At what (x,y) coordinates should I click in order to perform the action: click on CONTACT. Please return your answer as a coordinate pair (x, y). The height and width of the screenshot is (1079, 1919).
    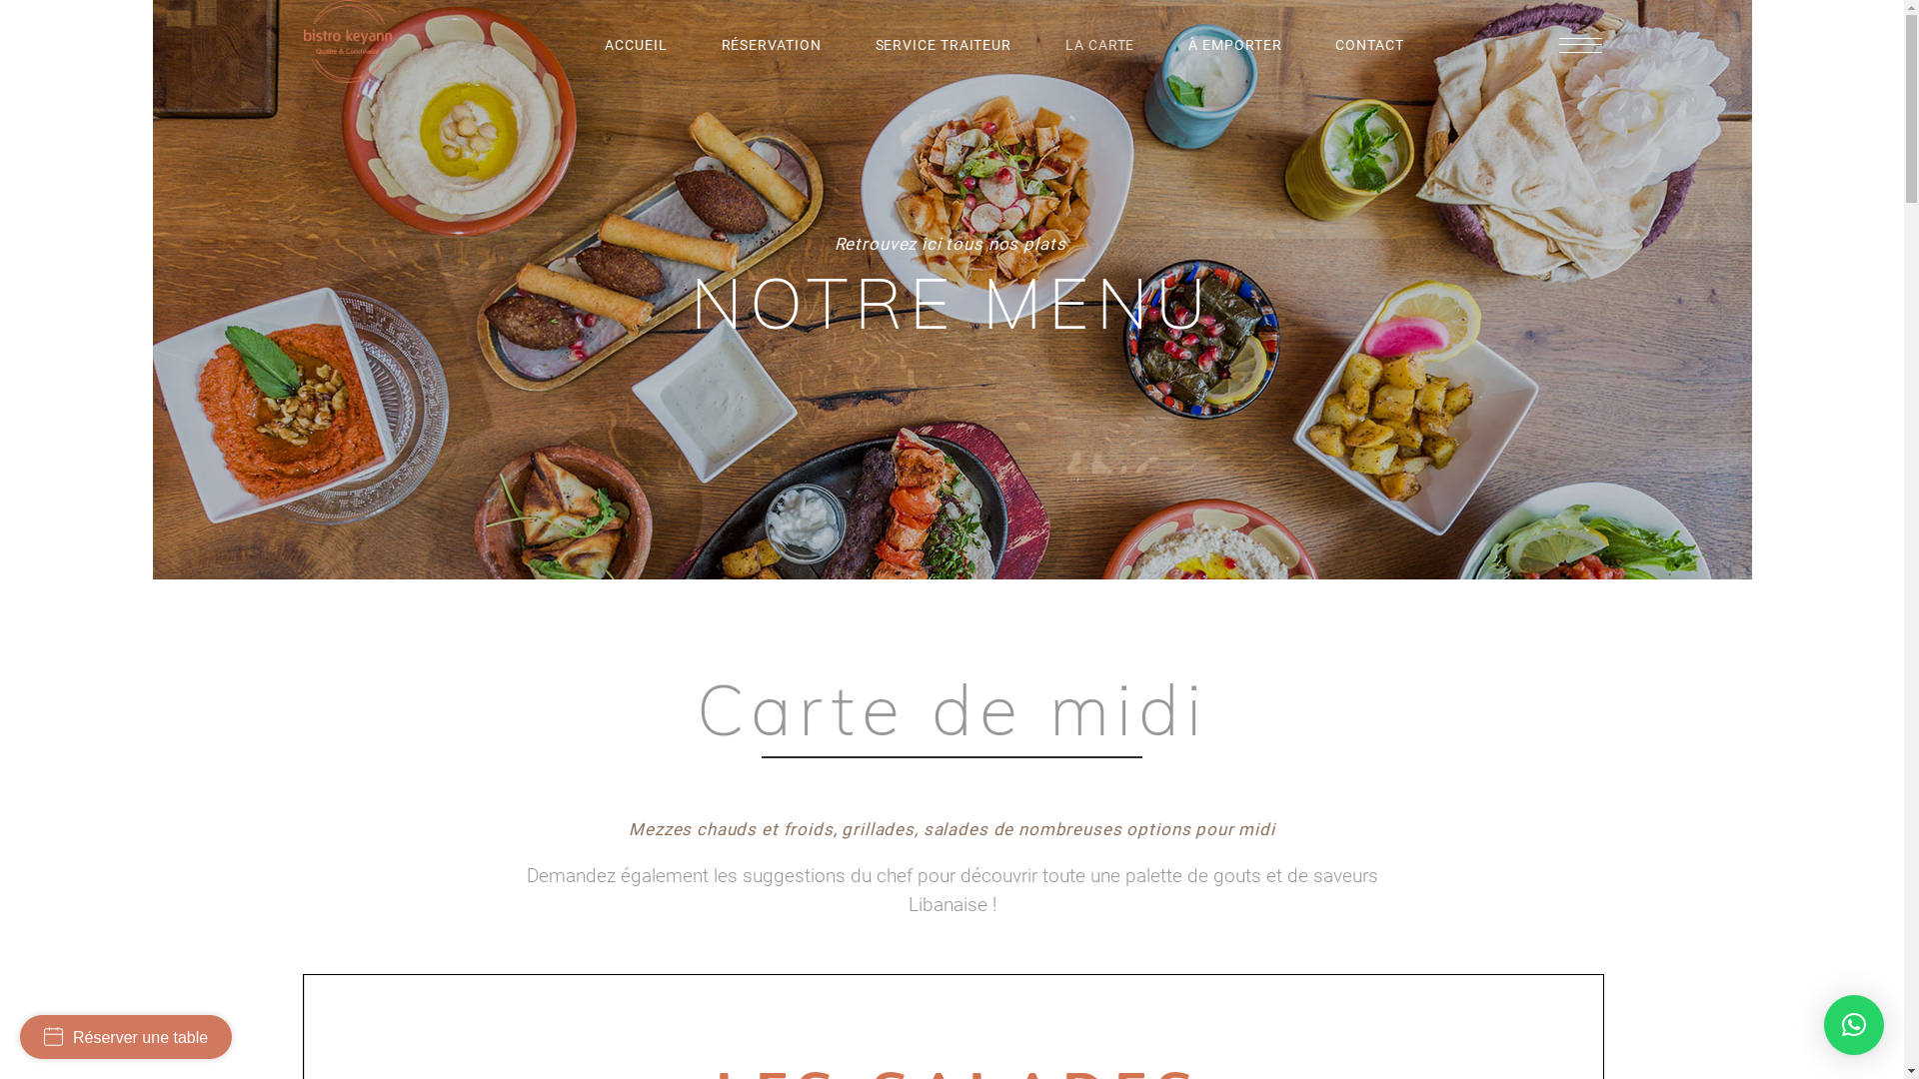
    Looking at the image, I should click on (1369, 45).